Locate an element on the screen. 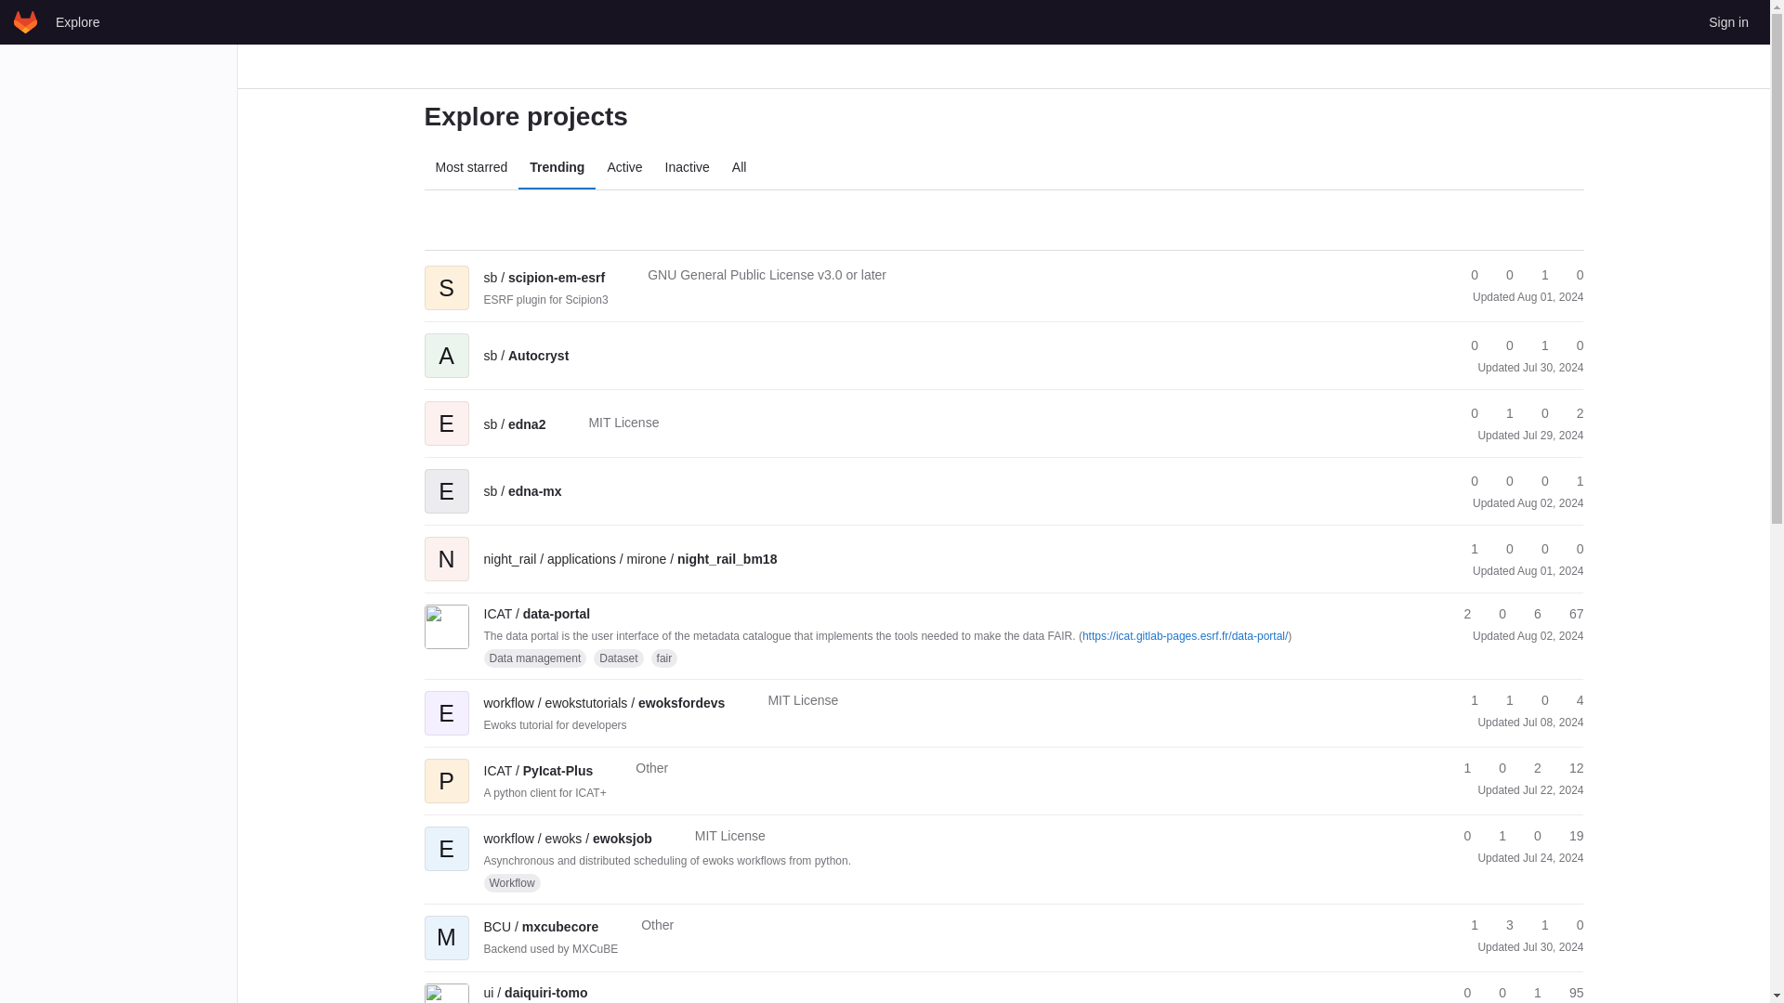 The image size is (1784, 1003). 0 is located at coordinates (1466, 275).